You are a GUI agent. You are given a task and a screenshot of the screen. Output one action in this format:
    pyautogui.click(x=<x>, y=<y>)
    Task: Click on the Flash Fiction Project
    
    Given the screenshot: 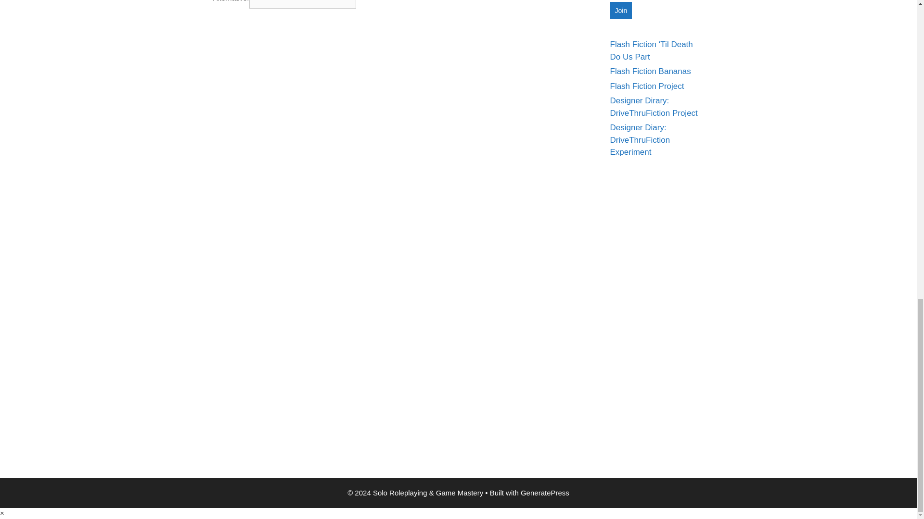 What is the action you would take?
    pyautogui.click(x=647, y=86)
    